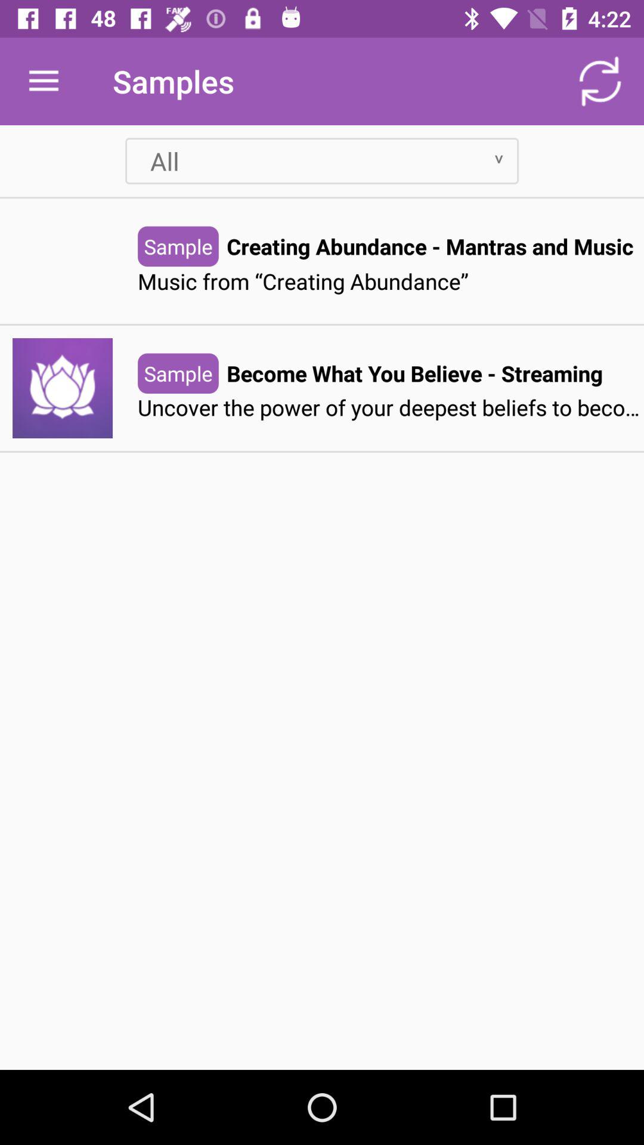 This screenshot has height=1145, width=644. Describe the element at coordinates (414, 373) in the screenshot. I see `turn off the become what you item` at that location.